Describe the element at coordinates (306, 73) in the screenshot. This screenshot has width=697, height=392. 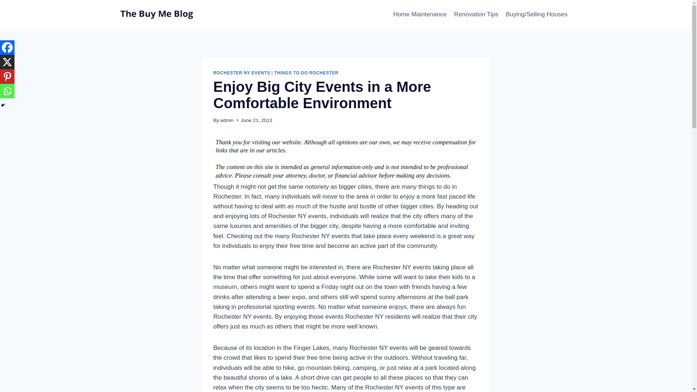
I see `THINGS TO DO ROCHESTER` at that location.